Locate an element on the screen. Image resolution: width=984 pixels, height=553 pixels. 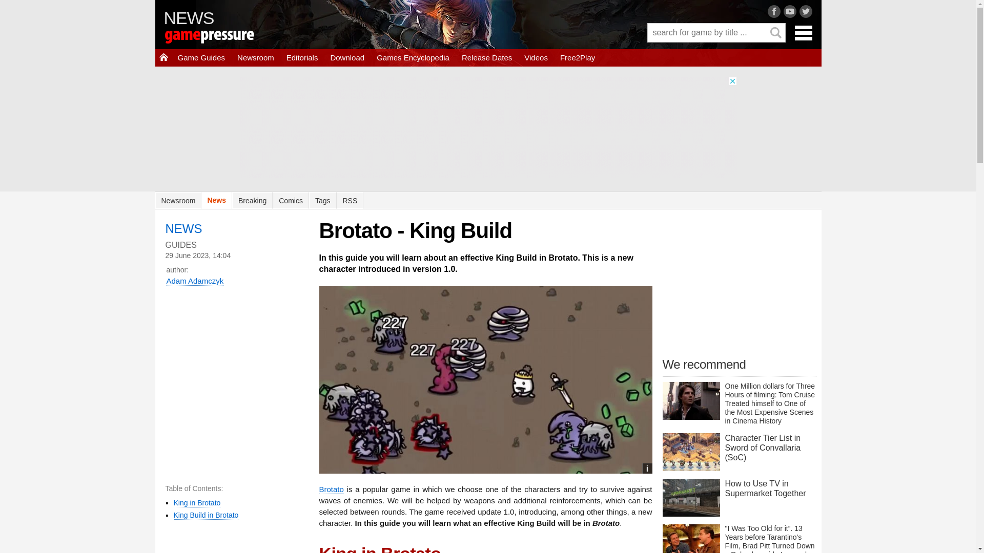
Tags is located at coordinates (322, 200).